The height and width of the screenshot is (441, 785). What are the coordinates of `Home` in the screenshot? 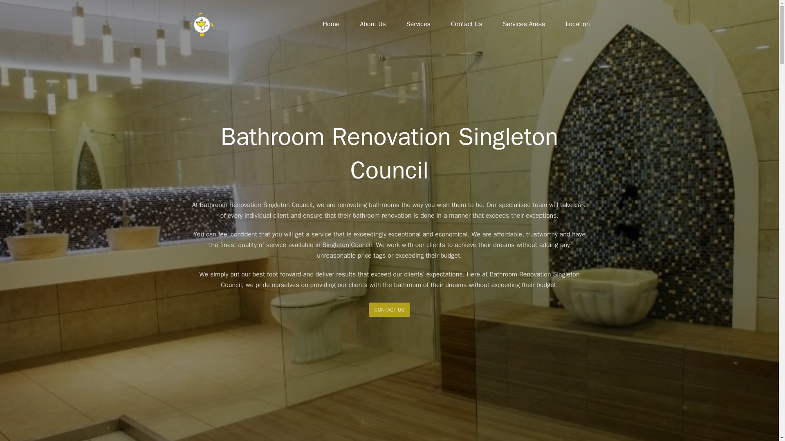 It's located at (331, 24).